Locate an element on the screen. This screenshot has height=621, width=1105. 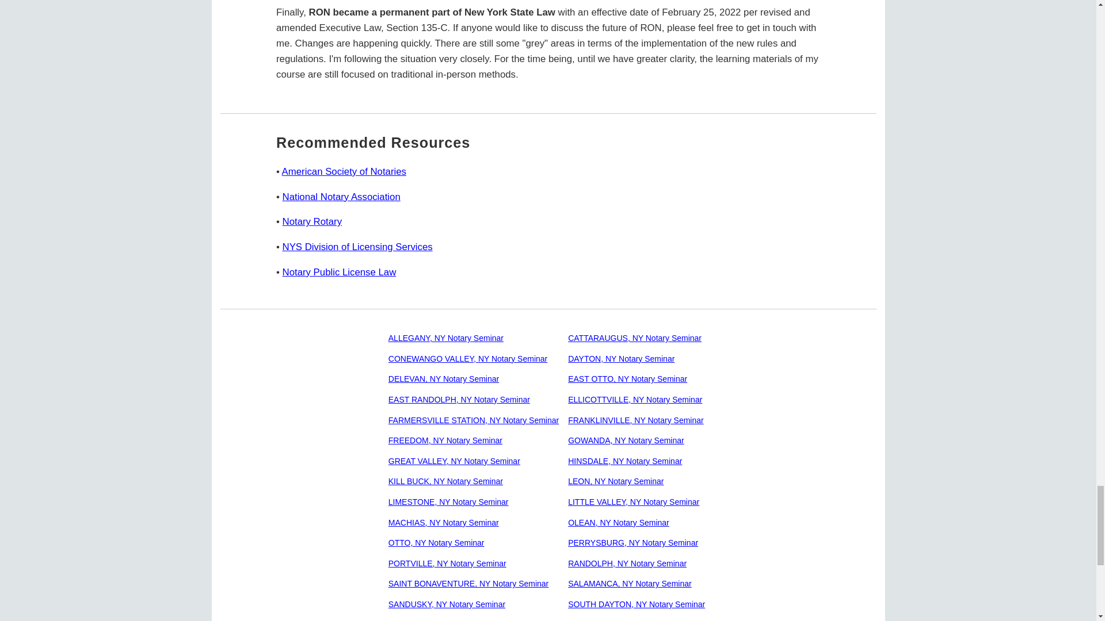
FREEDOM, NY Notary Seminar is located at coordinates (445, 440).